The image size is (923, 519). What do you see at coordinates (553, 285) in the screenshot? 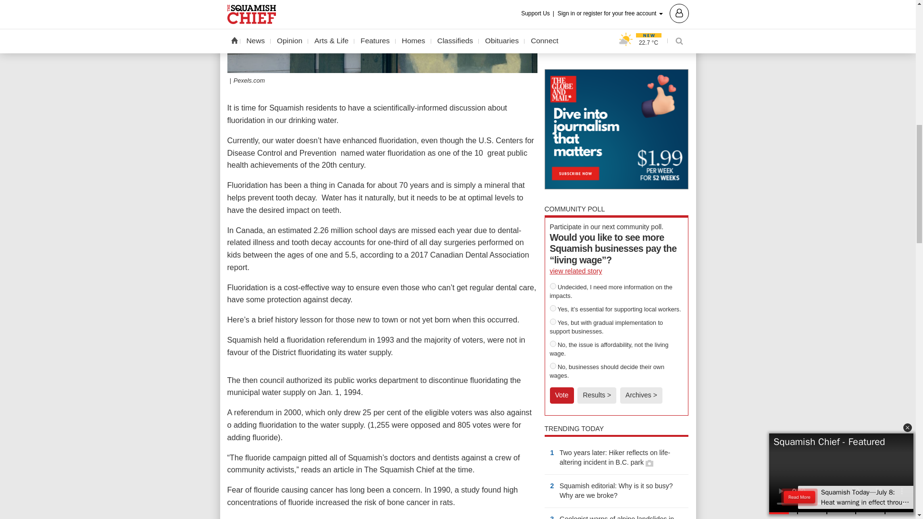
I see `122898` at bounding box center [553, 285].